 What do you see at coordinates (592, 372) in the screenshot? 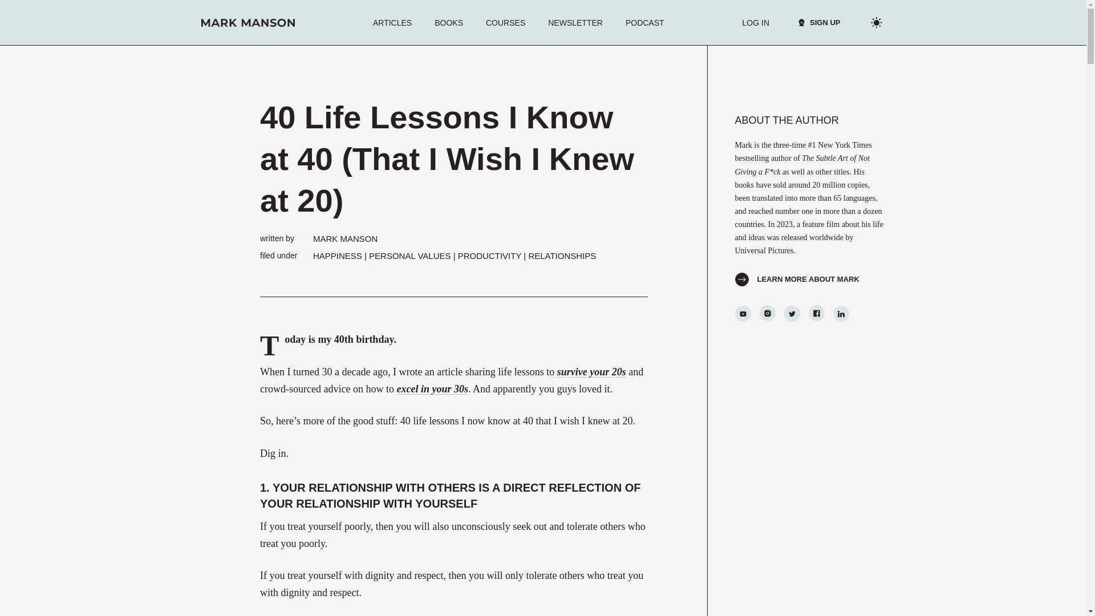
I see `survive your 20s` at bounding box center [592, 372].